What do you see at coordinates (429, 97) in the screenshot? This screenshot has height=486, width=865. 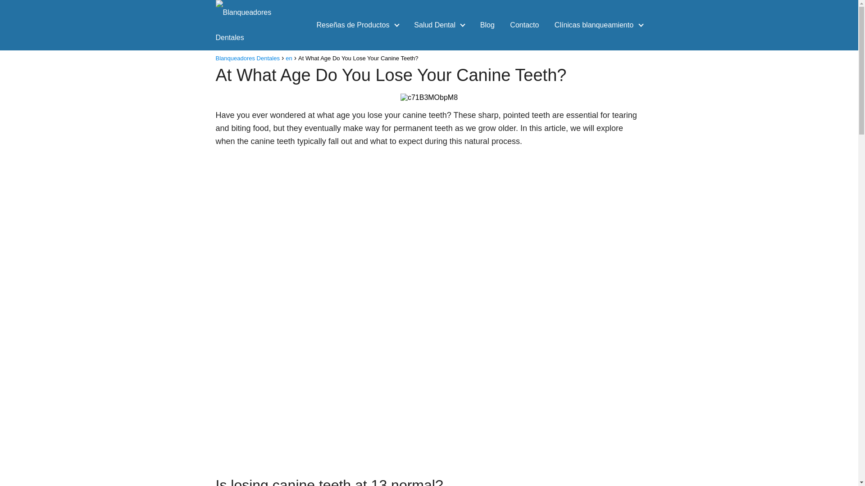 I see `At What Age Do You Lose Your Canine Teeth? 1` at bounding box center [429, 97].